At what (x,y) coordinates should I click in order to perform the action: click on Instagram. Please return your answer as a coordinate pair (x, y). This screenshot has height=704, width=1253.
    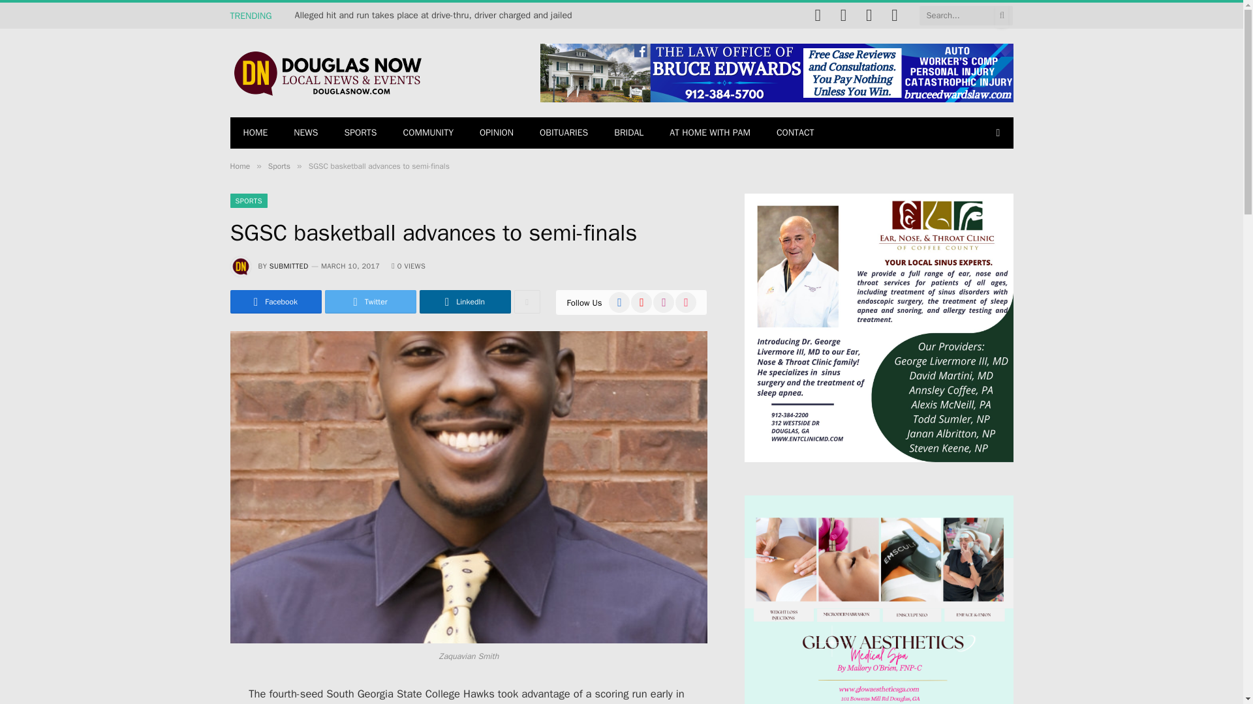
    Looking at the image, I should click on (869, 16).